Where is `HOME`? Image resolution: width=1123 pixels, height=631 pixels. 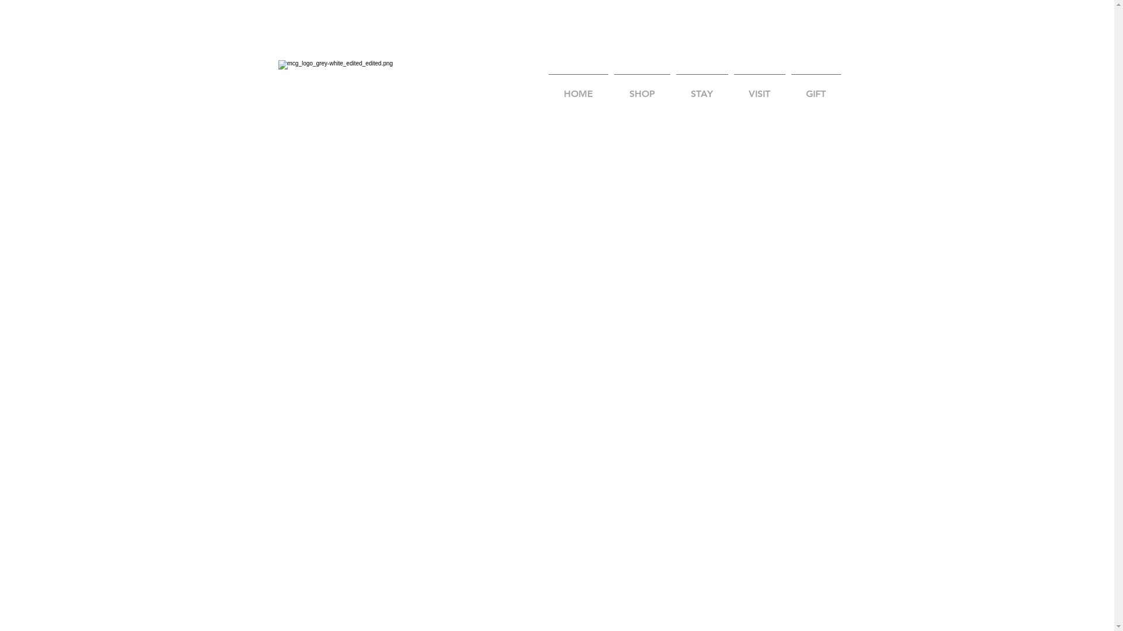 HOME is located at coordinates (578, 89).